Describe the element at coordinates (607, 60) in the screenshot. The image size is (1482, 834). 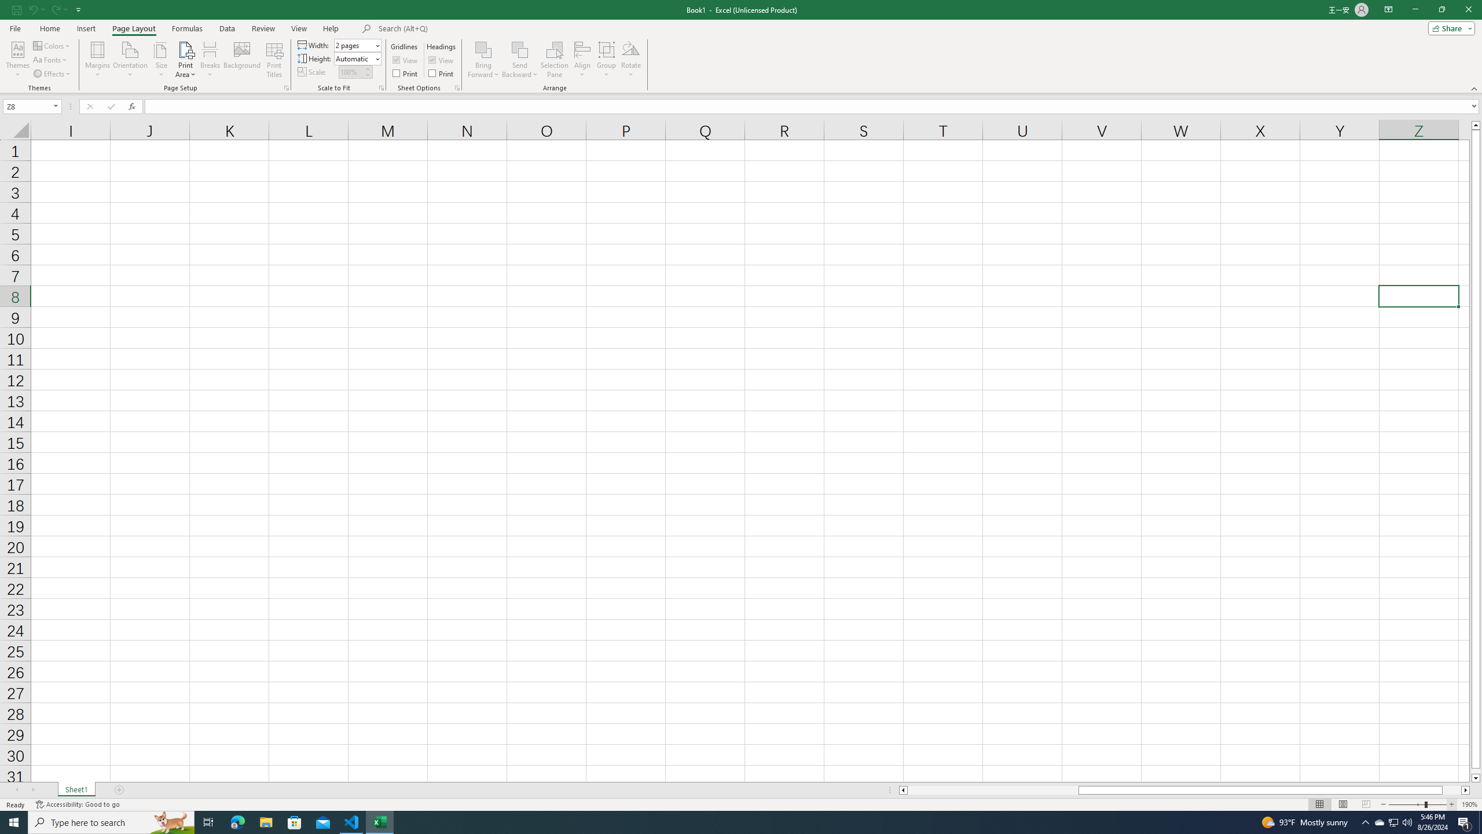
I see `Group` at that location.